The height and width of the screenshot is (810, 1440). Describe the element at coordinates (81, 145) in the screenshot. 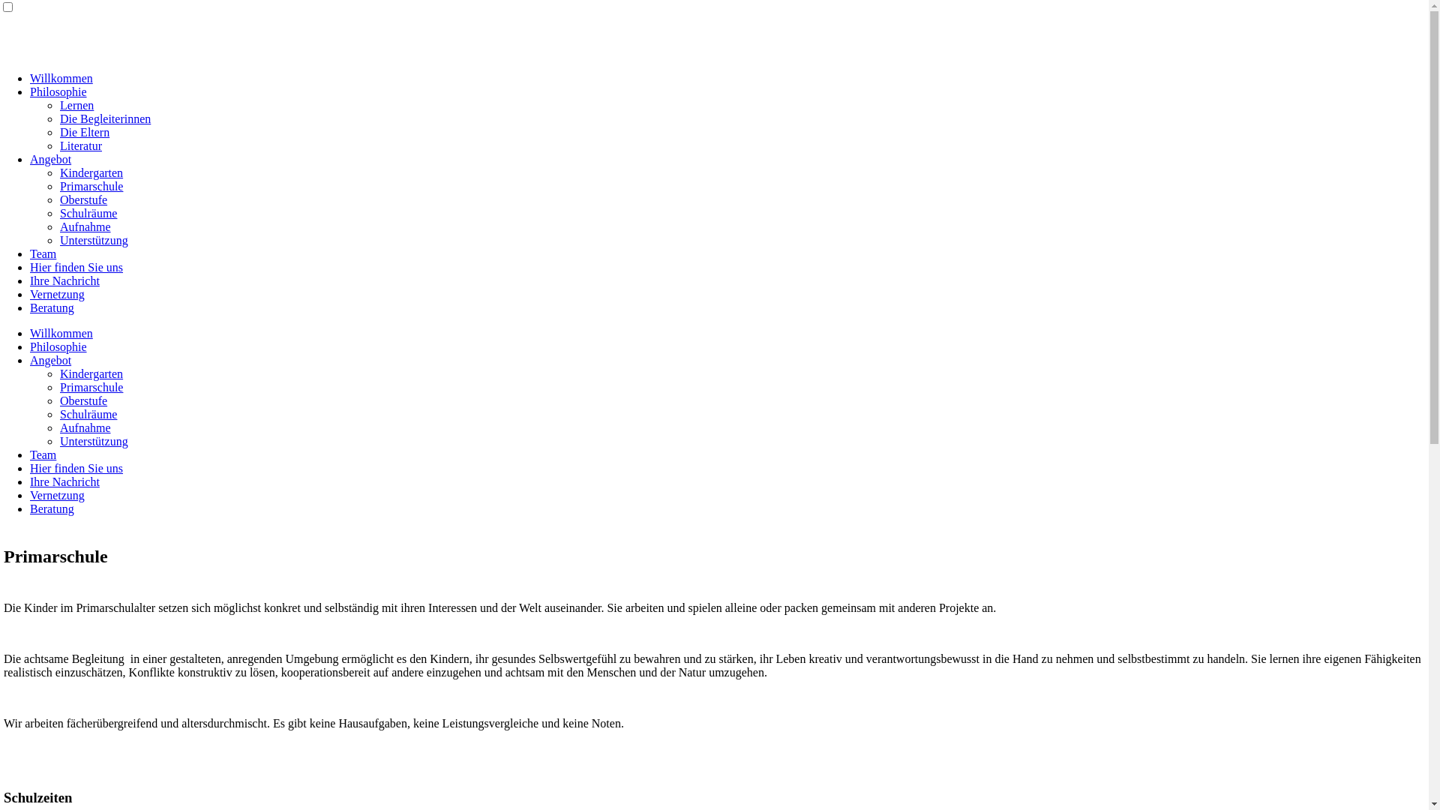

I see `Literatur` at that location.